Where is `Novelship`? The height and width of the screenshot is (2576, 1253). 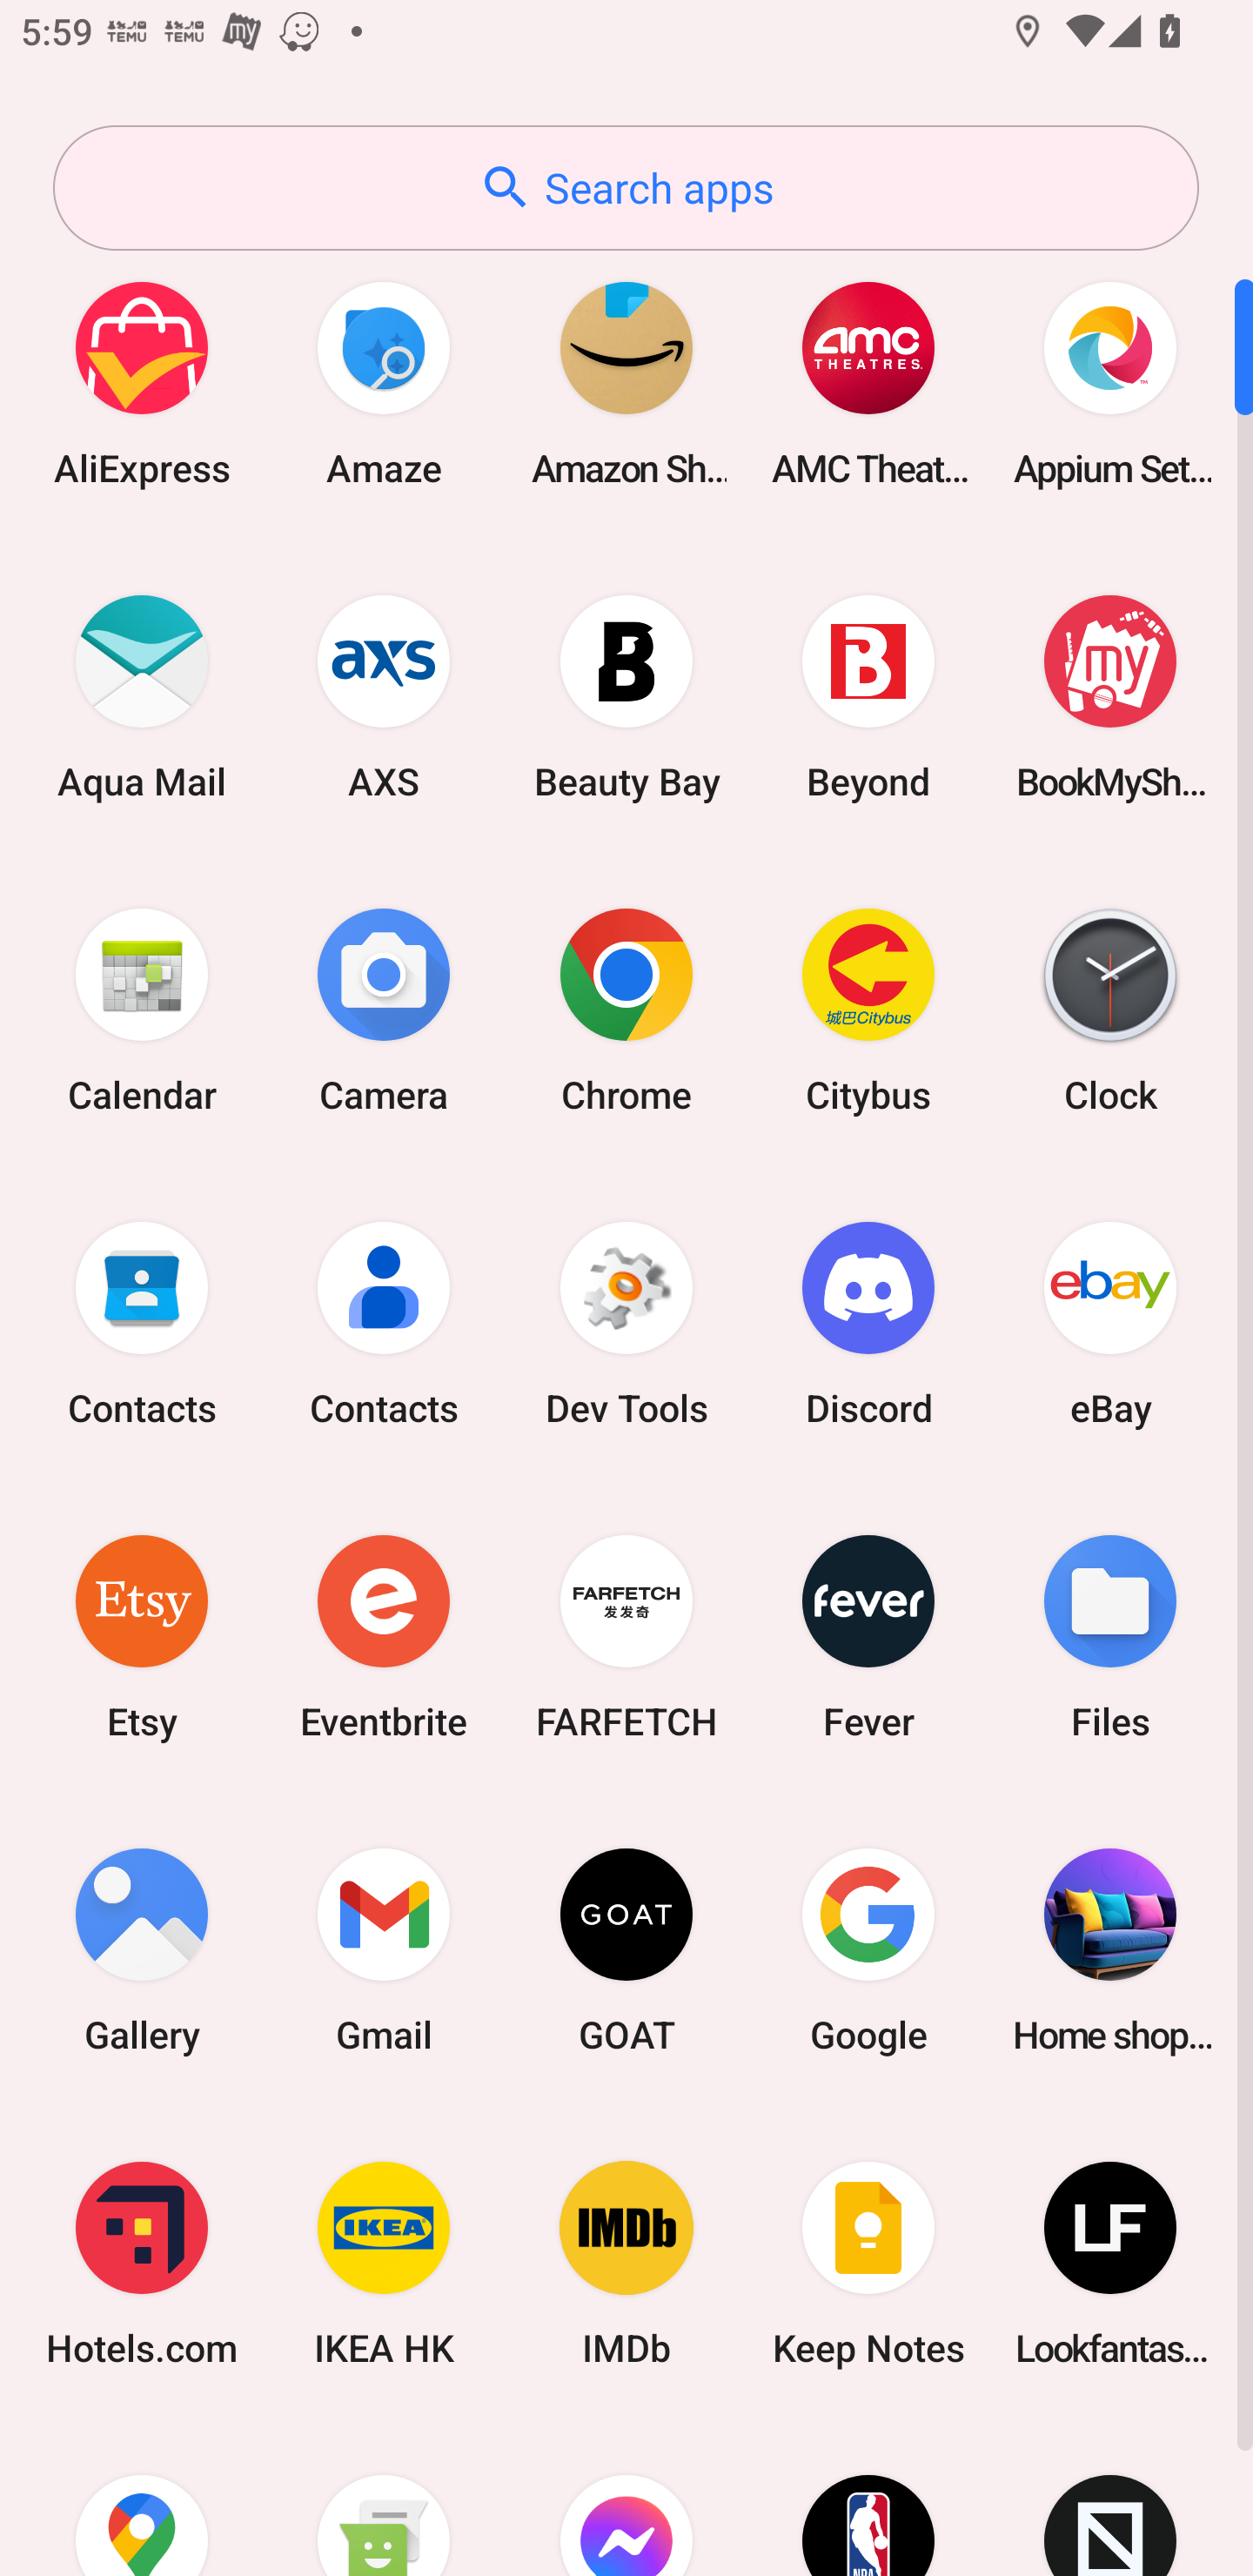
Novelship is located at coordinates (1110, 2499).